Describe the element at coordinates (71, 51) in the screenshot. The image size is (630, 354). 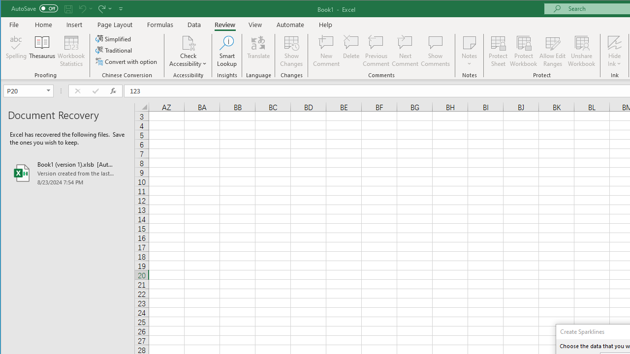
I see `Workbook Statistics` at that location.